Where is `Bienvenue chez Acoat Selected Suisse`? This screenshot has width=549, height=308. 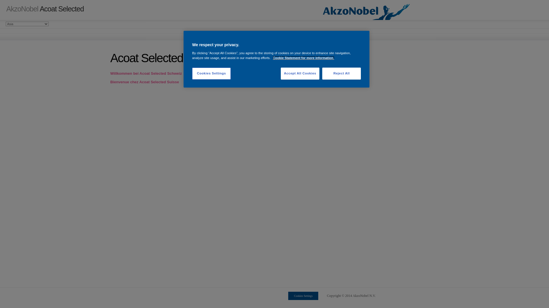
Bienvenue chez Acoat Selected Suisse is located at coordinates (145, 82).